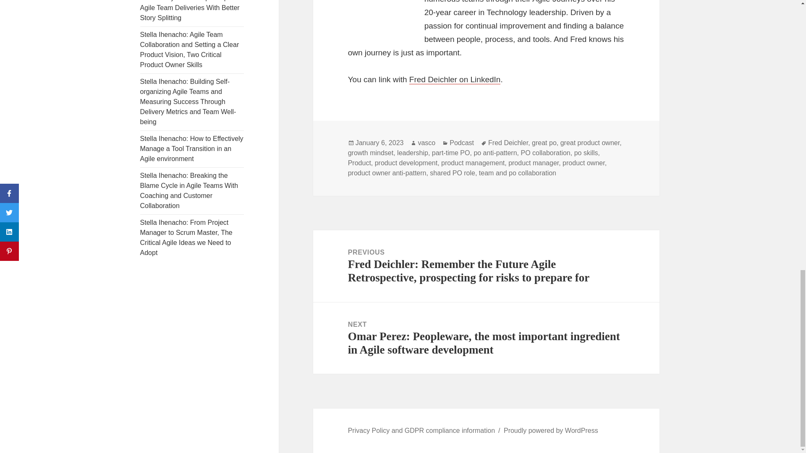 This screenshot has height=453, width=806. Describe the element at coordinates (545, 153) in the screenshot. I see `PO collaboration` at that location.